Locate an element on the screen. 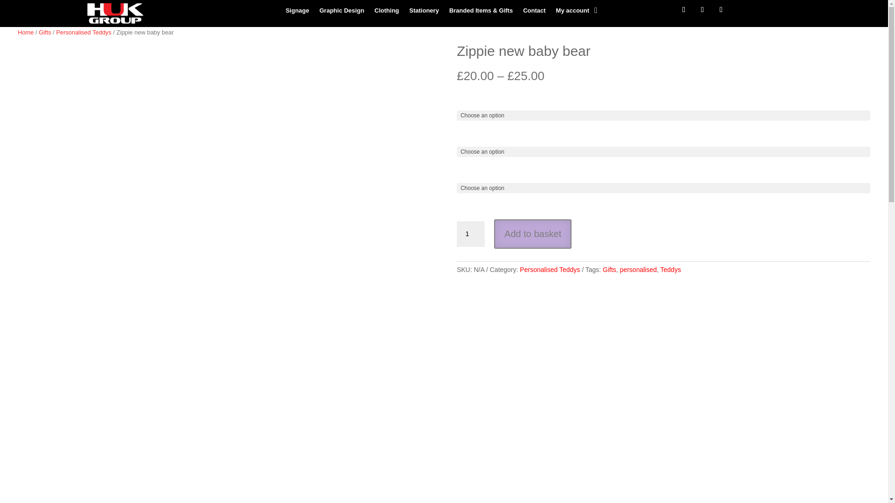 This screenshot has width=895, height=503. Contact is located at coordinates (534, 13).